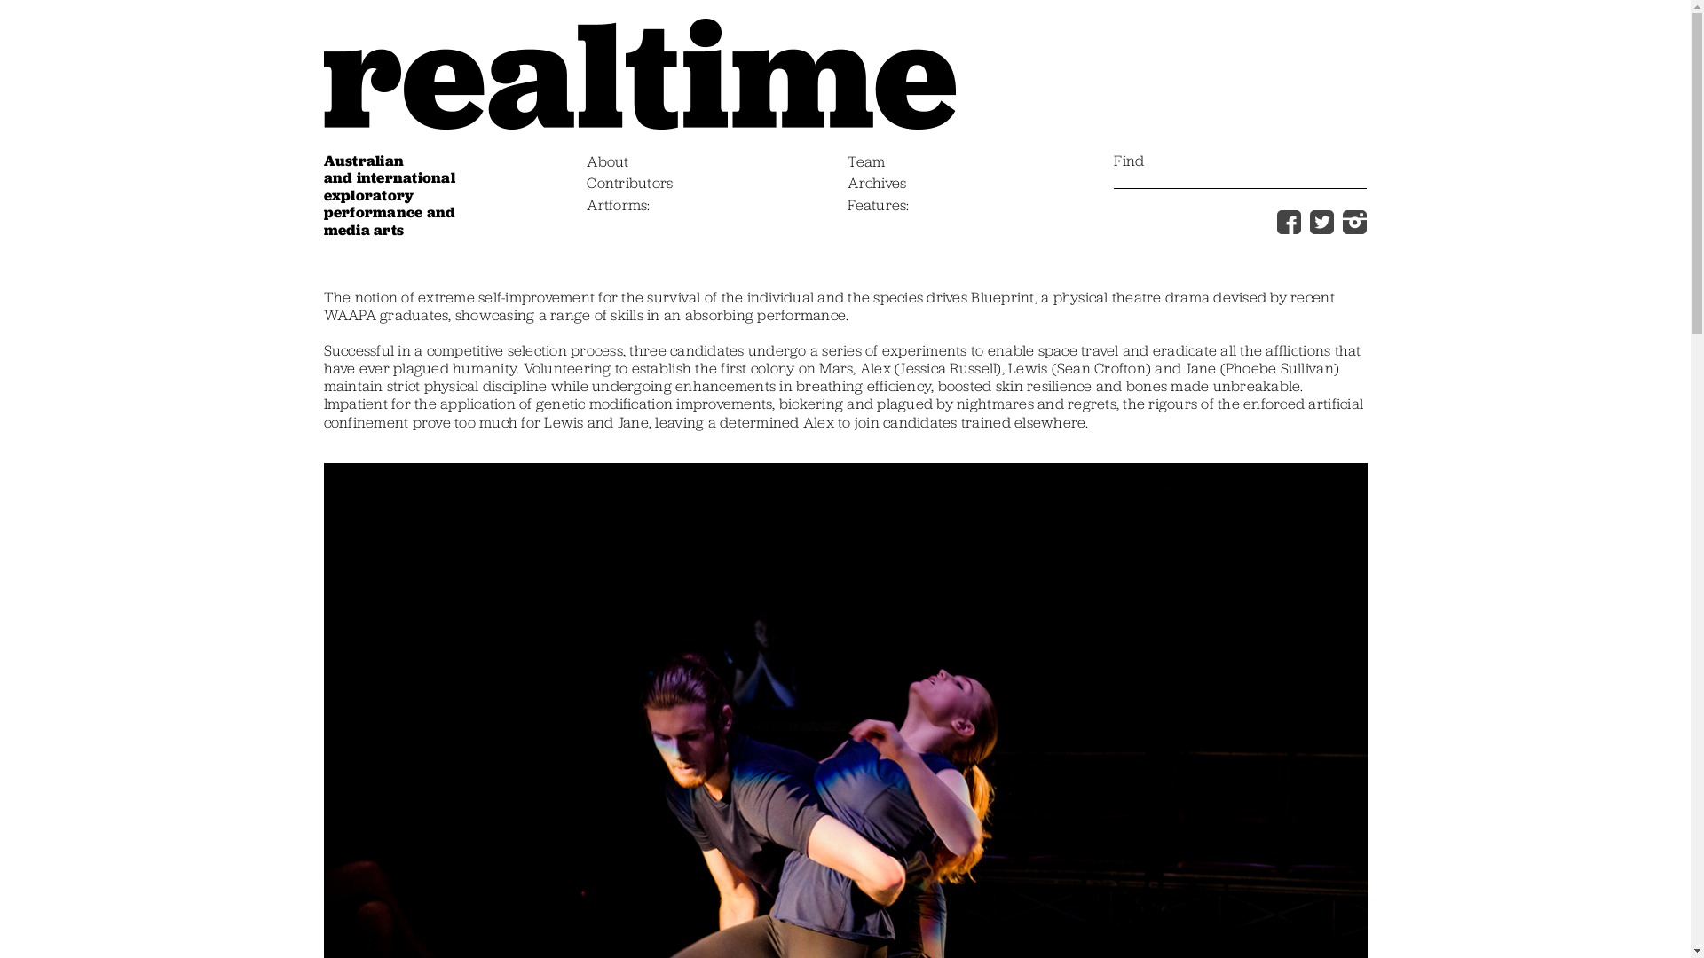 This screenshot has width=1704, height=958. I want to click on Archives, so click(877, 185).